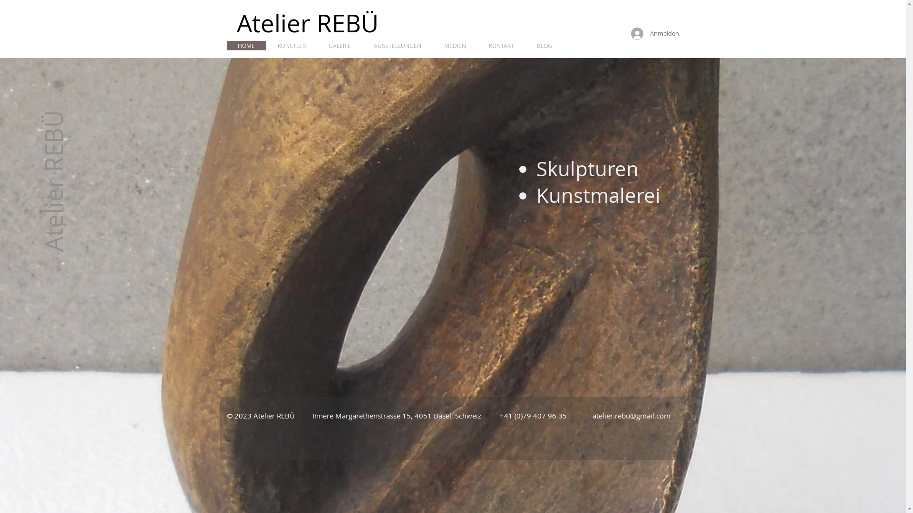 The width and height of the screenshot is (913, 513). Describe the element at coordinates (481, 47) in the screenshot. I see `BLOG` at that location.